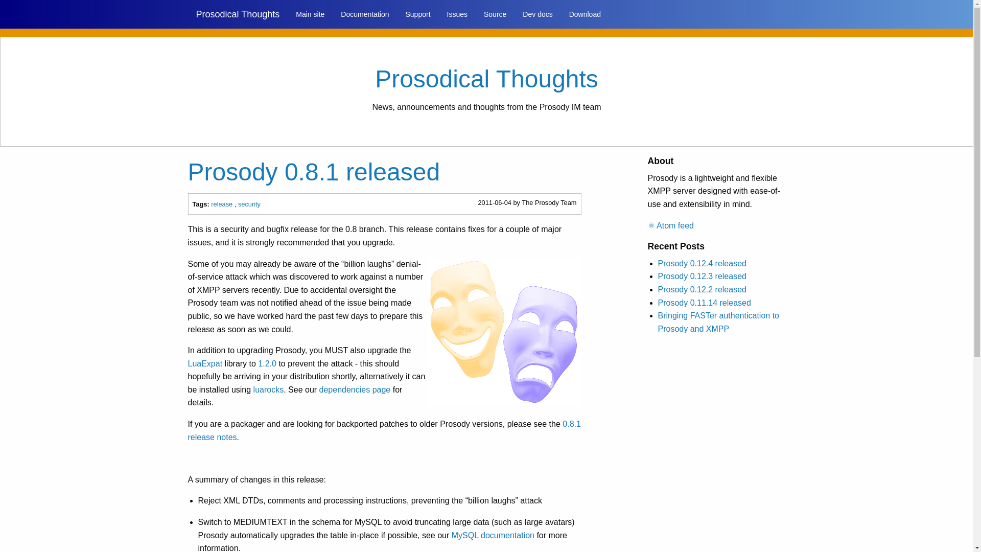 This screenshot has width=981, height=552. I want to click on Prosody 0.12.4 released, so click(702, 263).